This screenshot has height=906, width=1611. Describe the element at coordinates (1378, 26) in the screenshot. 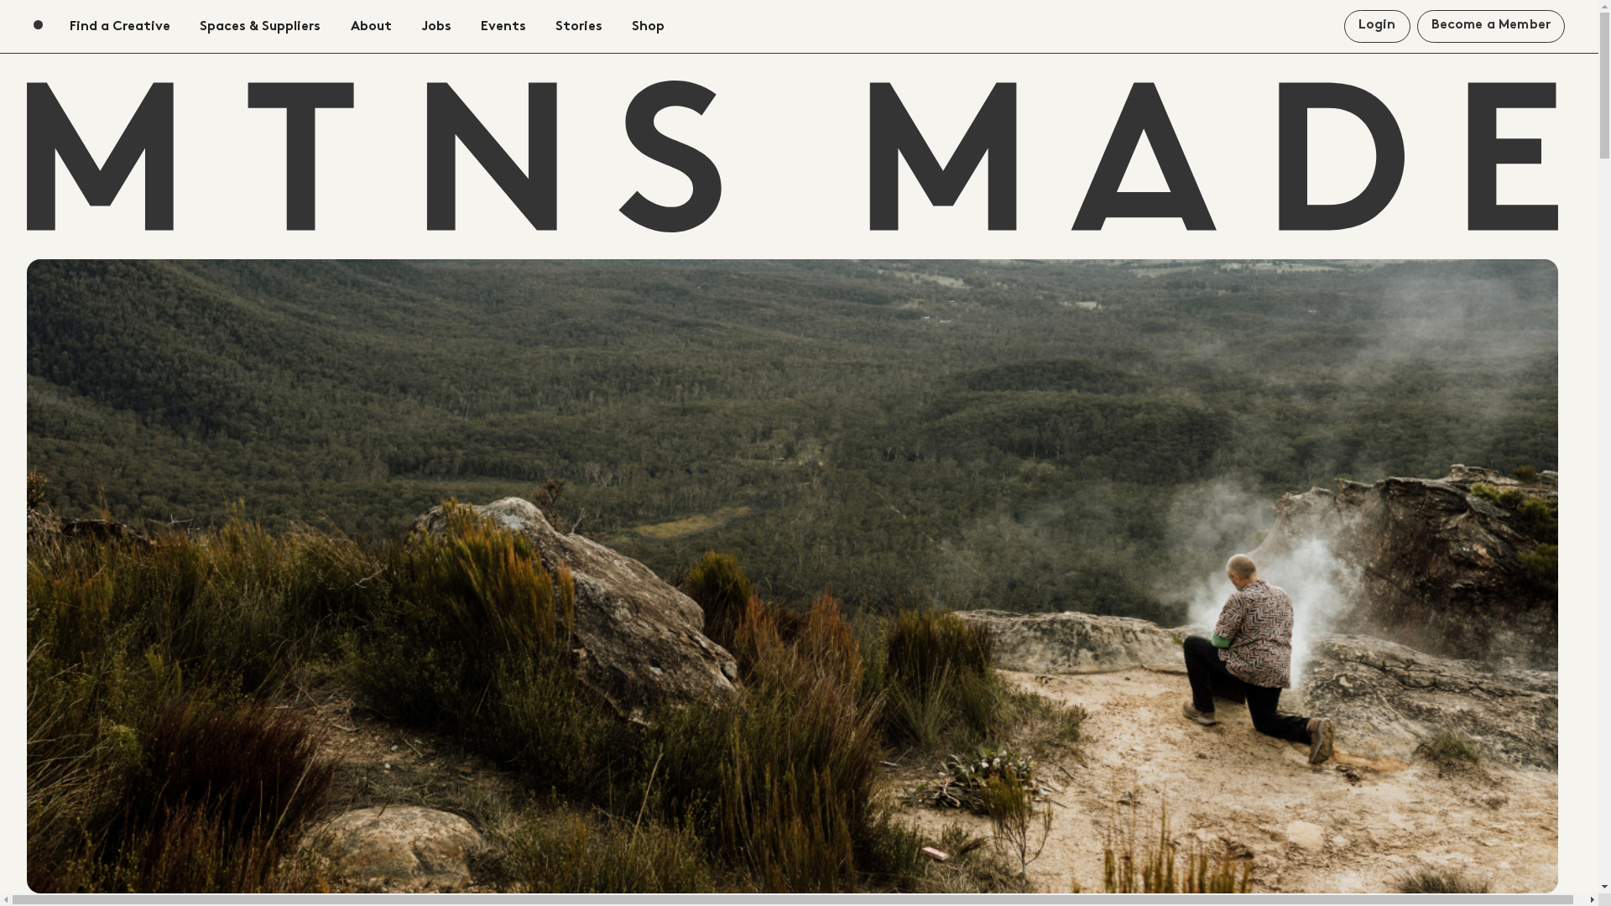

I see `Login` at that location.